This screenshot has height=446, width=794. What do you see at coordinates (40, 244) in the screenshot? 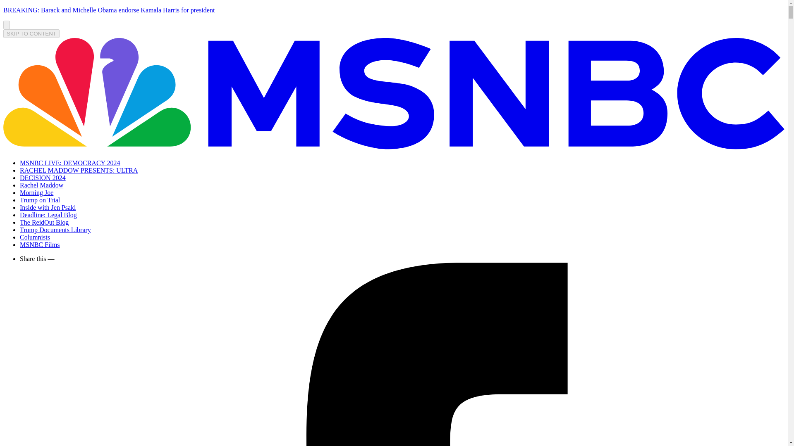
I see `MSNBC Films` at bounding box center [40, 244].